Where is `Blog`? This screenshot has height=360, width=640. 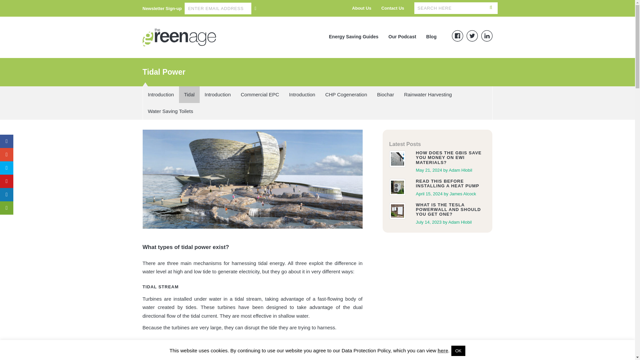
Blog is located at coordinates (431, 37).